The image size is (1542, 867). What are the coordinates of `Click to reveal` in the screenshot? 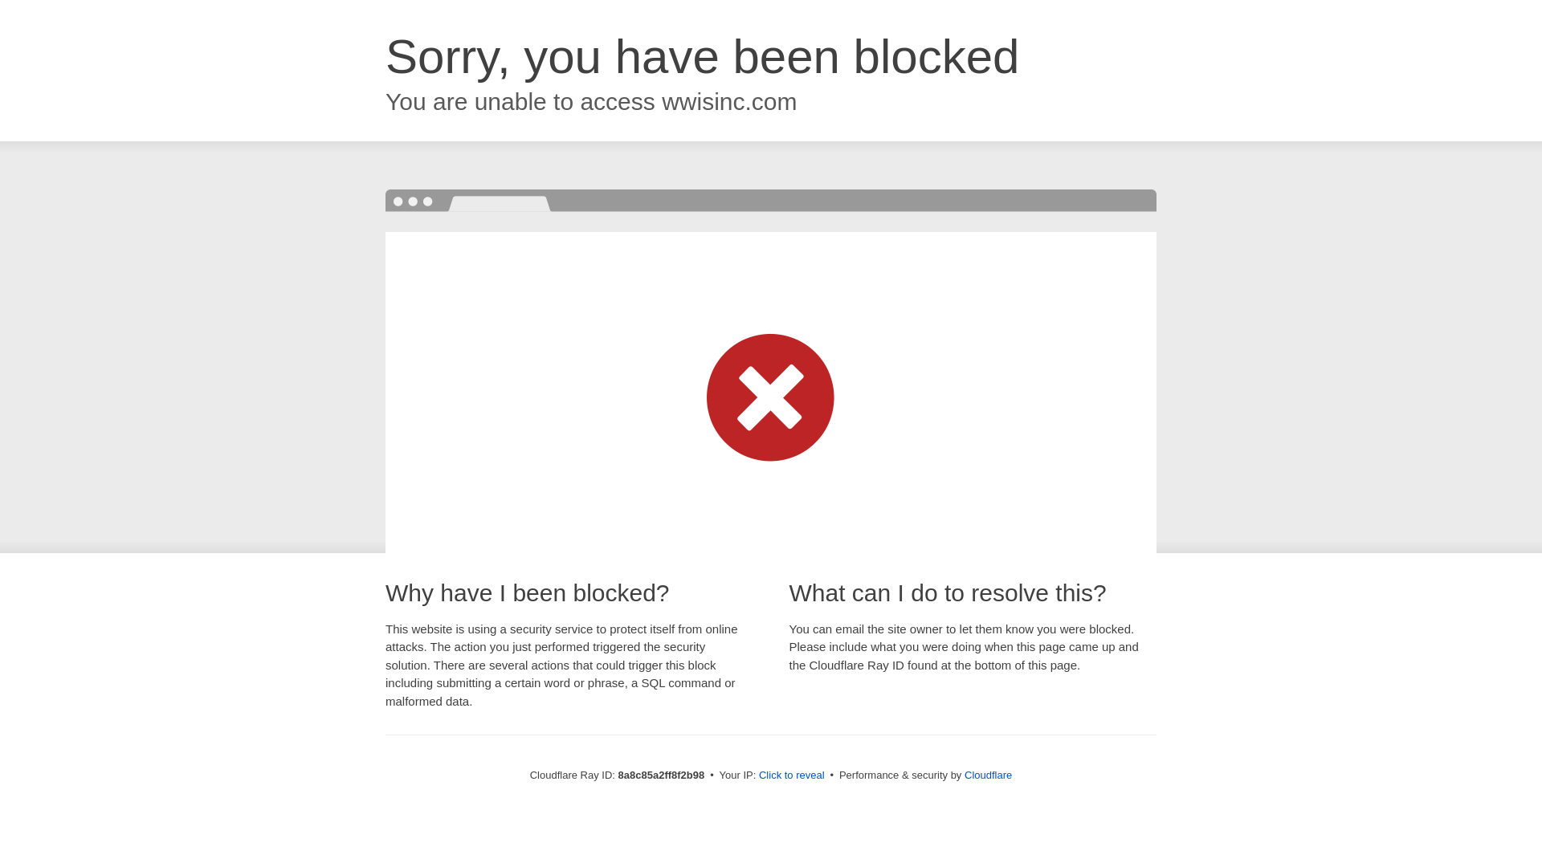 It's located at (792, 775).